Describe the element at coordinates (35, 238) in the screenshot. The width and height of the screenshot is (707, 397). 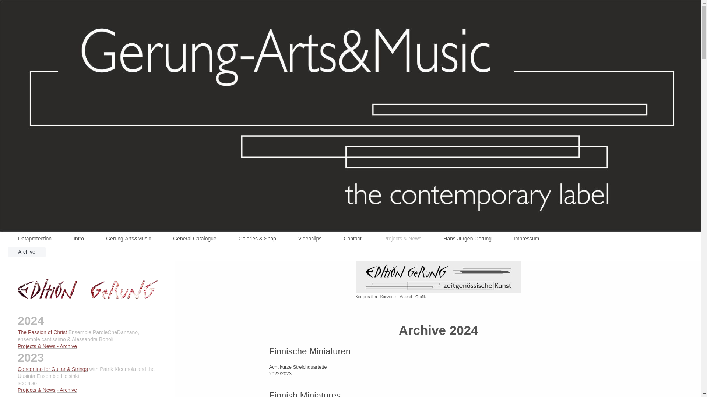
I see `Dataprotection` at that location.